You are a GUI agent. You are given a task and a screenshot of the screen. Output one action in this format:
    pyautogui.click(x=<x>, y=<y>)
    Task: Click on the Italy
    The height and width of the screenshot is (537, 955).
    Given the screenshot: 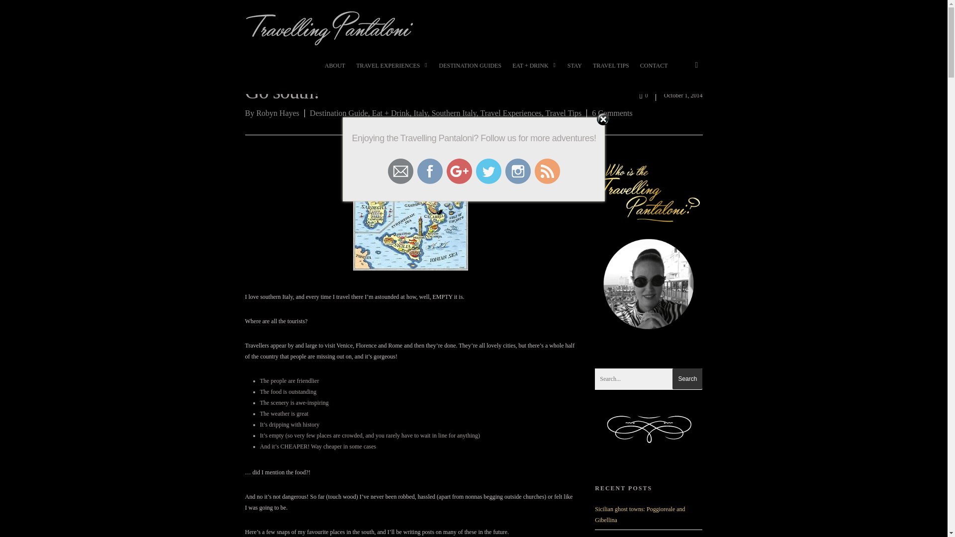 What is the action you would take?
    pyautogui.click(x=420, y=113)
    